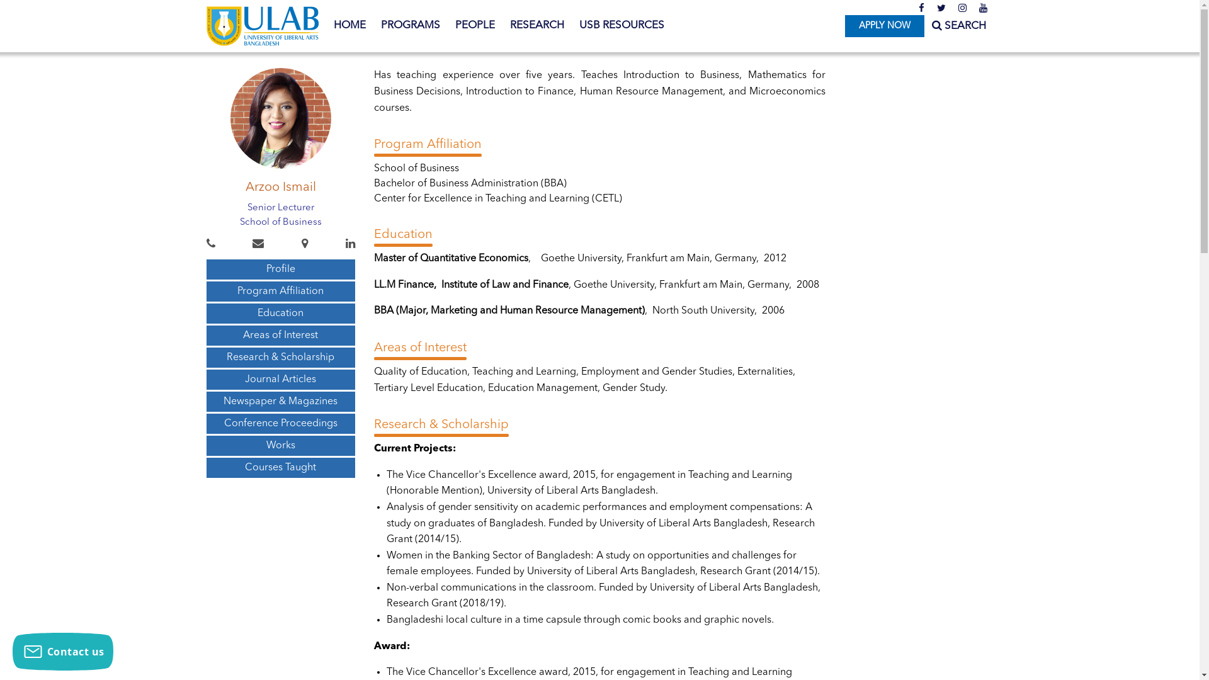 This screenshot has height=680, width=1209. What do you see at coordinates (281, 467) in the screenshot?
I see `Courses Taught` at bounding box center [281, 467].